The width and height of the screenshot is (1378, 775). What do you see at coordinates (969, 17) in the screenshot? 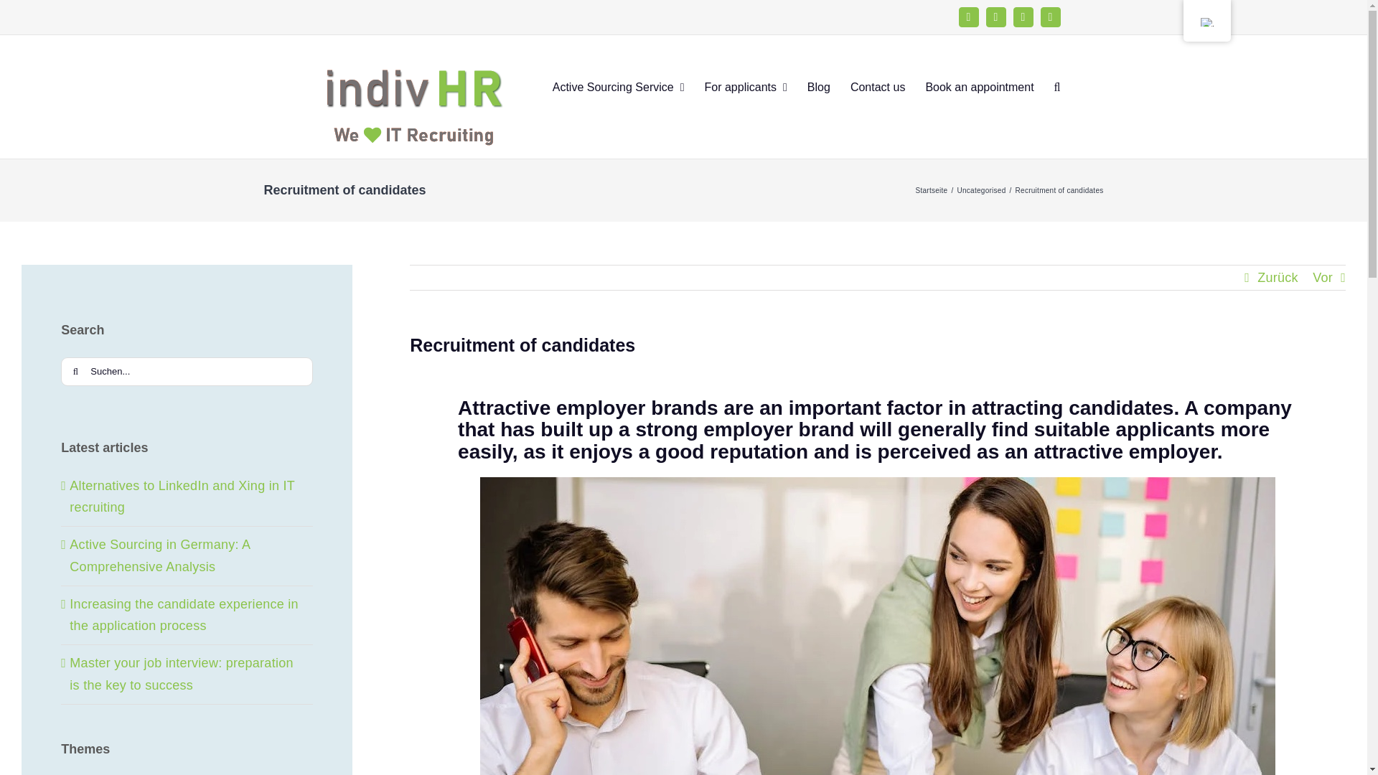
I see `Facebook` at bounding box center [969, 17].